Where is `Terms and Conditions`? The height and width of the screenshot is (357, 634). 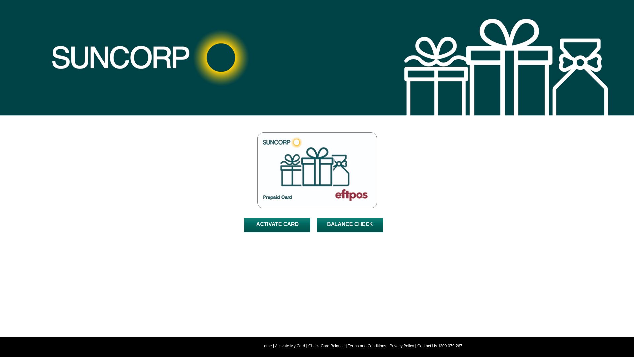 Terms and Conditions is located at coordinates (367, 346).